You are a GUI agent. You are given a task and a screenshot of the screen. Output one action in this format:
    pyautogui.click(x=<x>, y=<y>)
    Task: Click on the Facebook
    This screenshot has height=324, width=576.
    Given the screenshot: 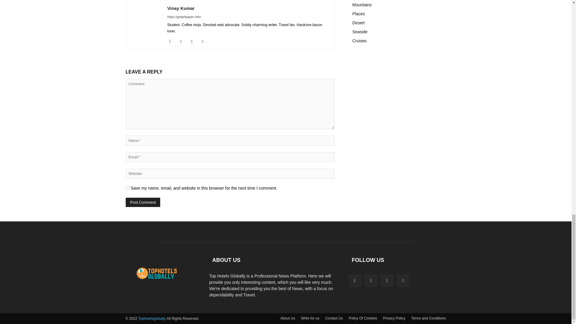 What is the action you would take?
    pyautogui.click(x=172, y=41)
    